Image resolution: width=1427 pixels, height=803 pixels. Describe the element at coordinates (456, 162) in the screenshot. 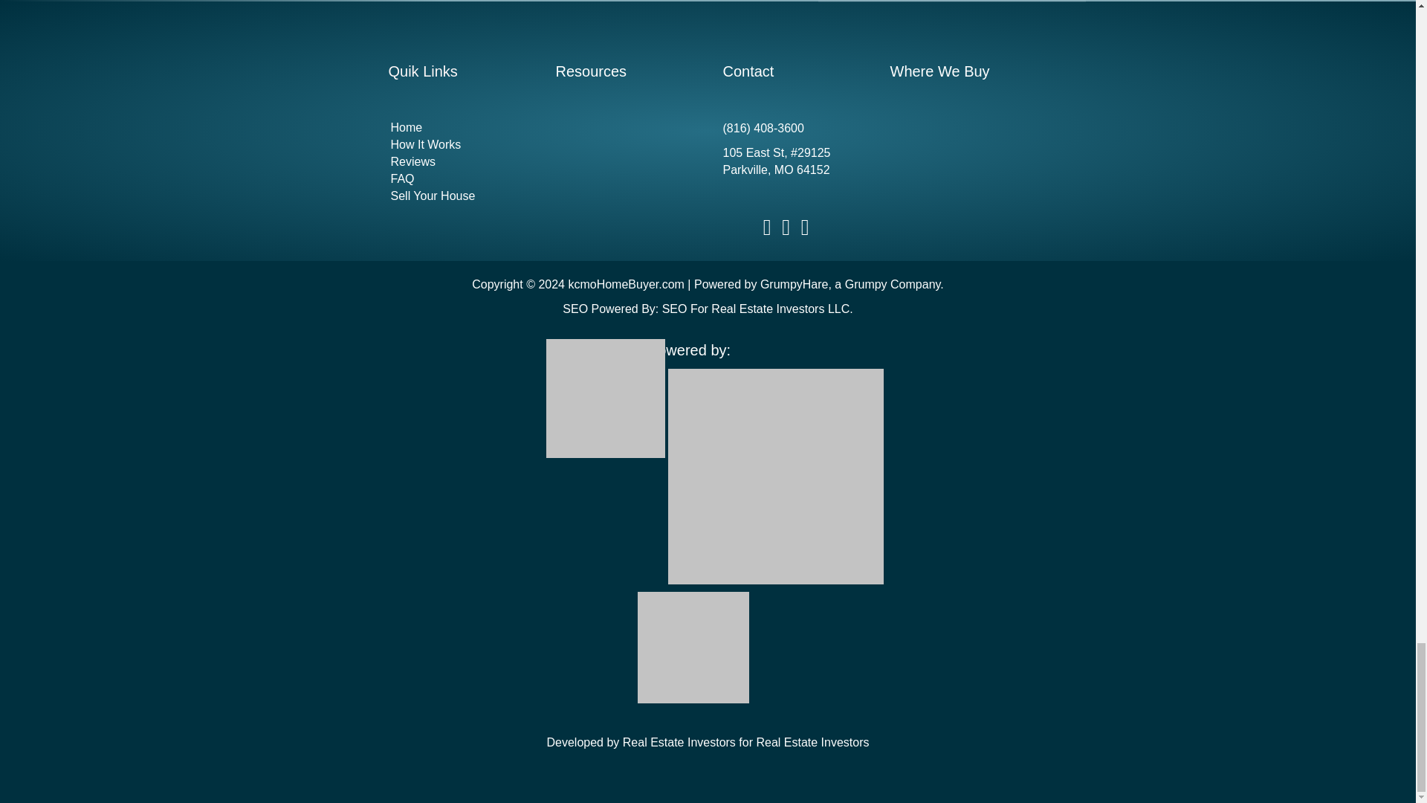

I see `Reviews` at that location.